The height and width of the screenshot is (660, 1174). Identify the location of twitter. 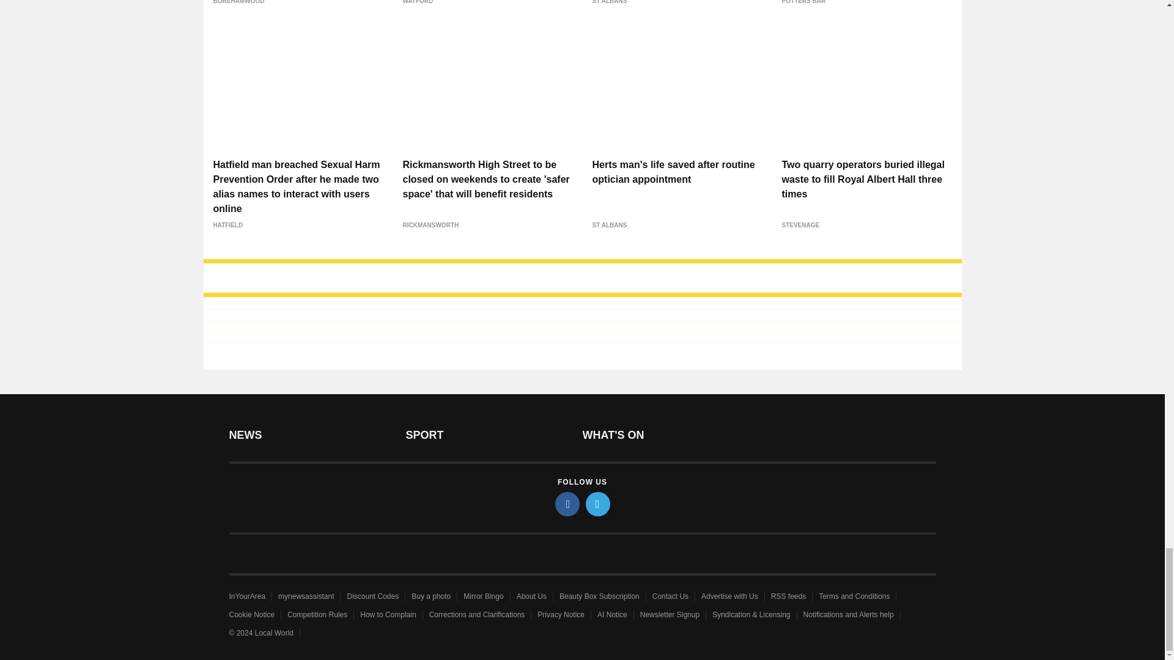
(598, 504).